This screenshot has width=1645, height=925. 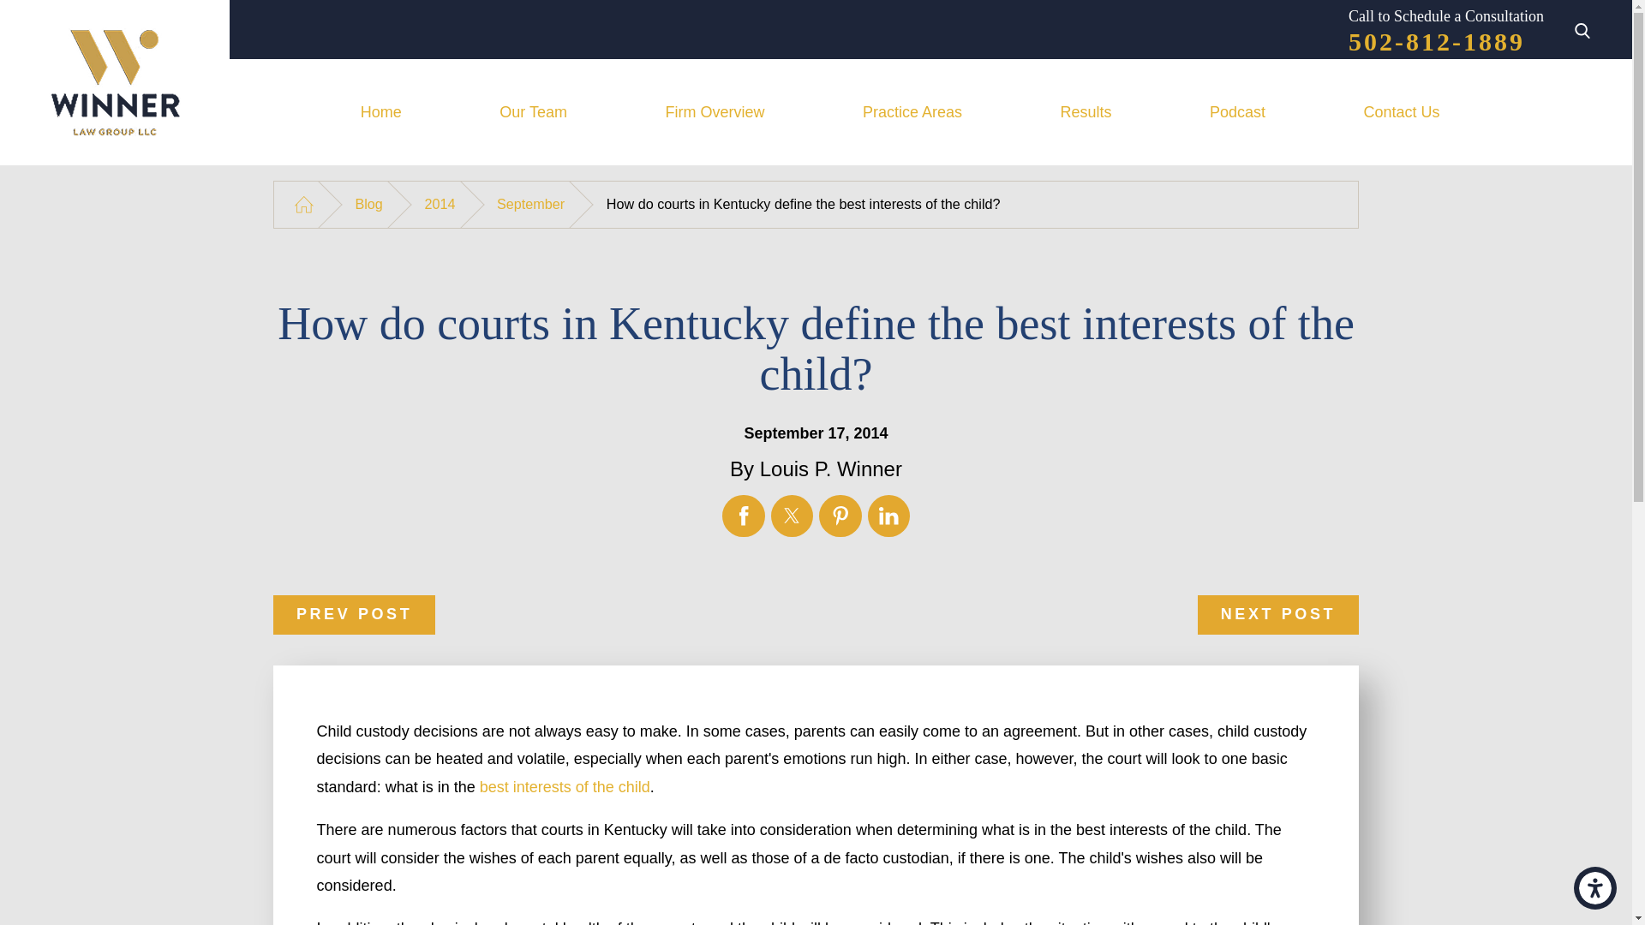 What do you see at coordinates (1086, 112) in the screenshot?
I see `Results` at bounding box center [1086, 112].